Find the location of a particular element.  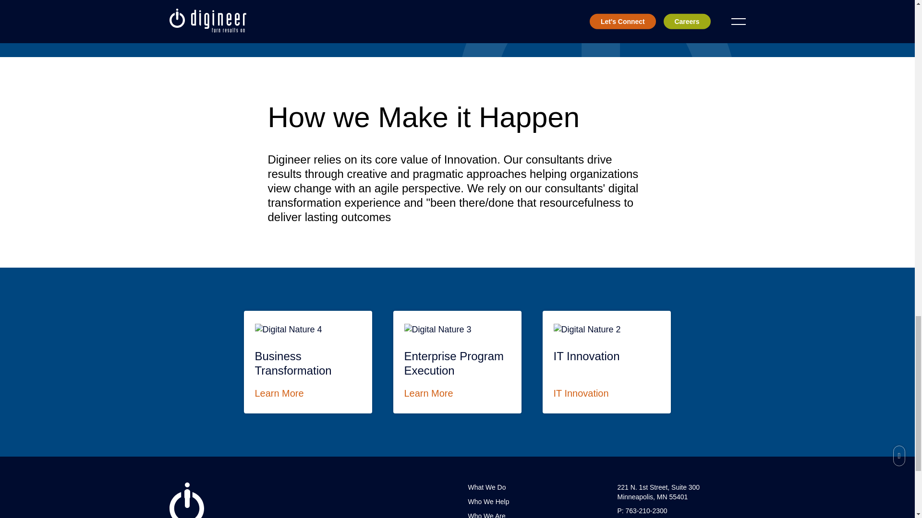

What We Do is located at coordinates (486, 487).